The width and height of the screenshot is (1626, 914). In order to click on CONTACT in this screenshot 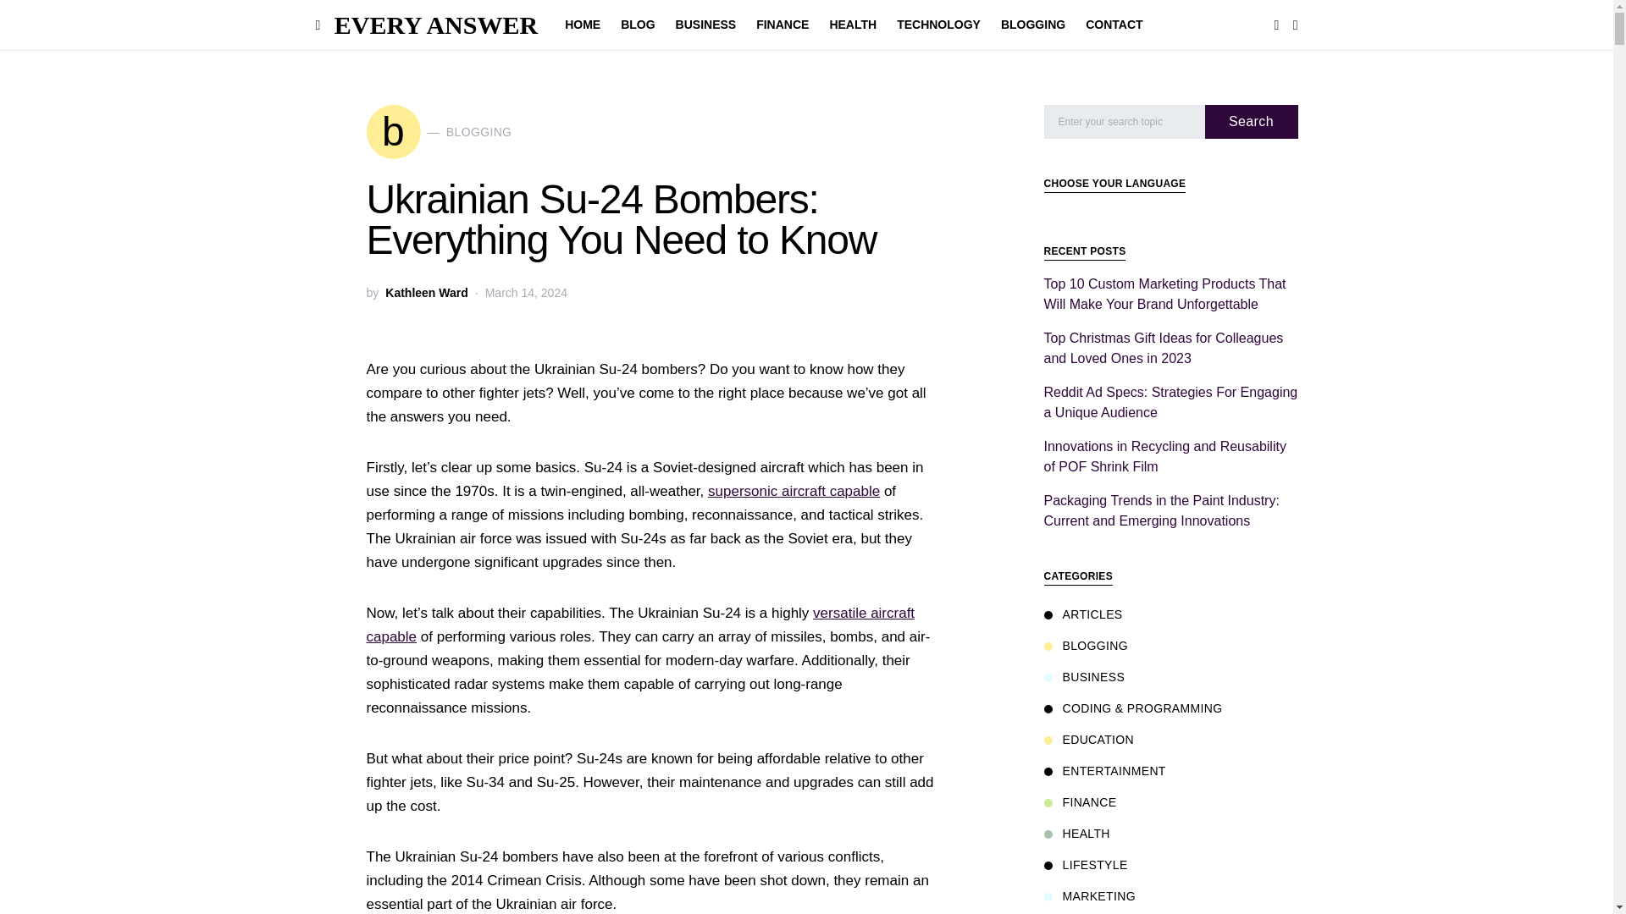, I will do `click(852, 25)`.